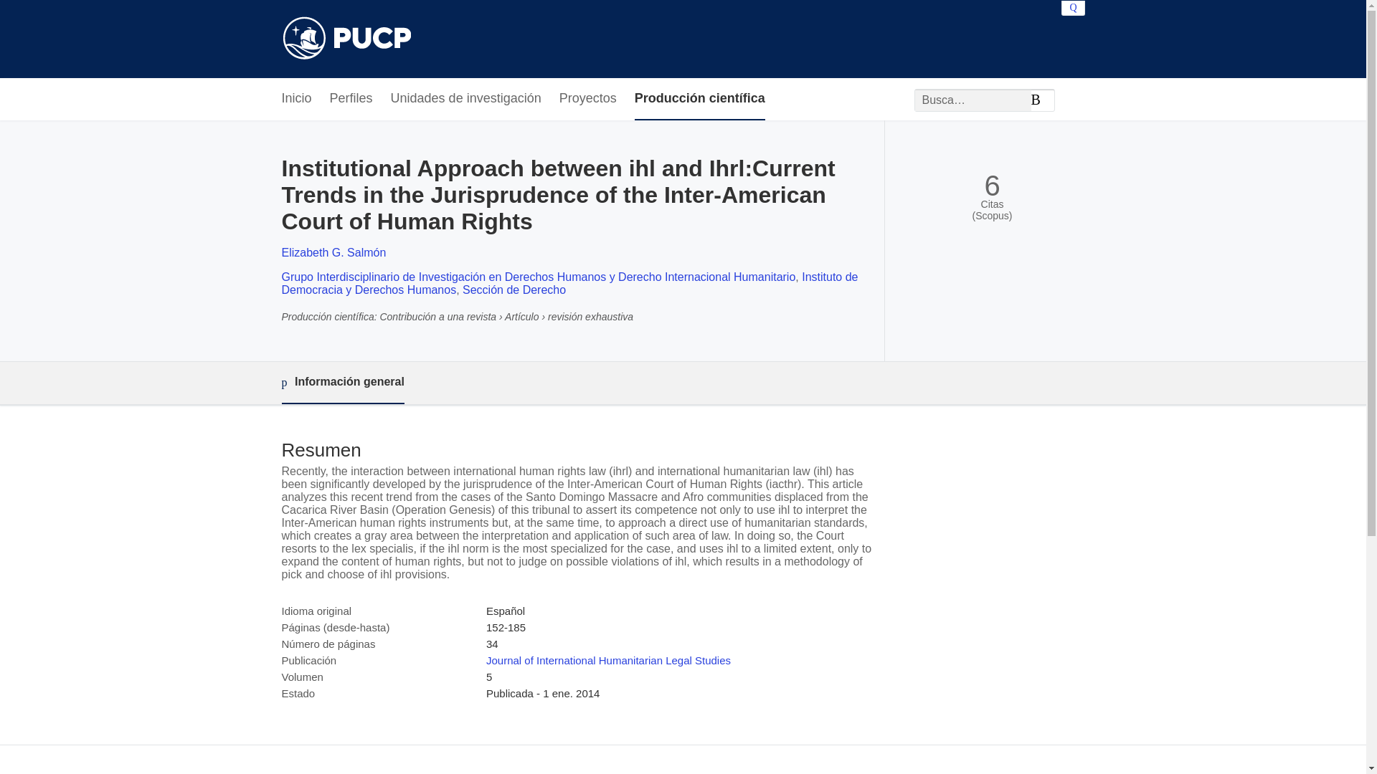  Describe the element at coordinates (608, 659) in the screenshot. I see `Journal of International Humanitarian Legal Studies` at that location.